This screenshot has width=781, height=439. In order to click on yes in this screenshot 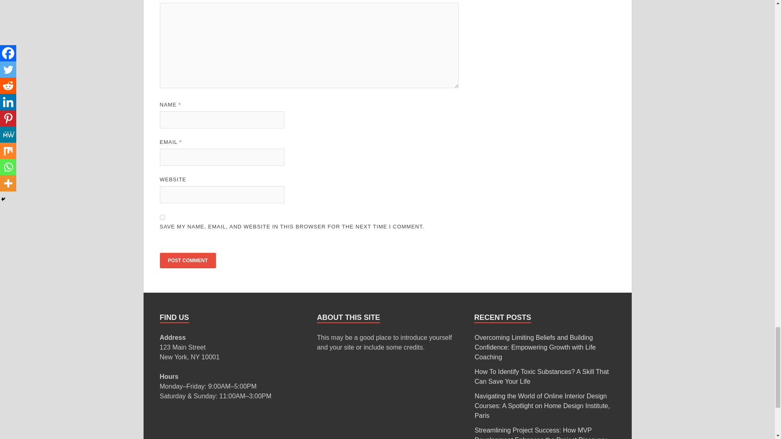, I will do `click(162, 217)`.